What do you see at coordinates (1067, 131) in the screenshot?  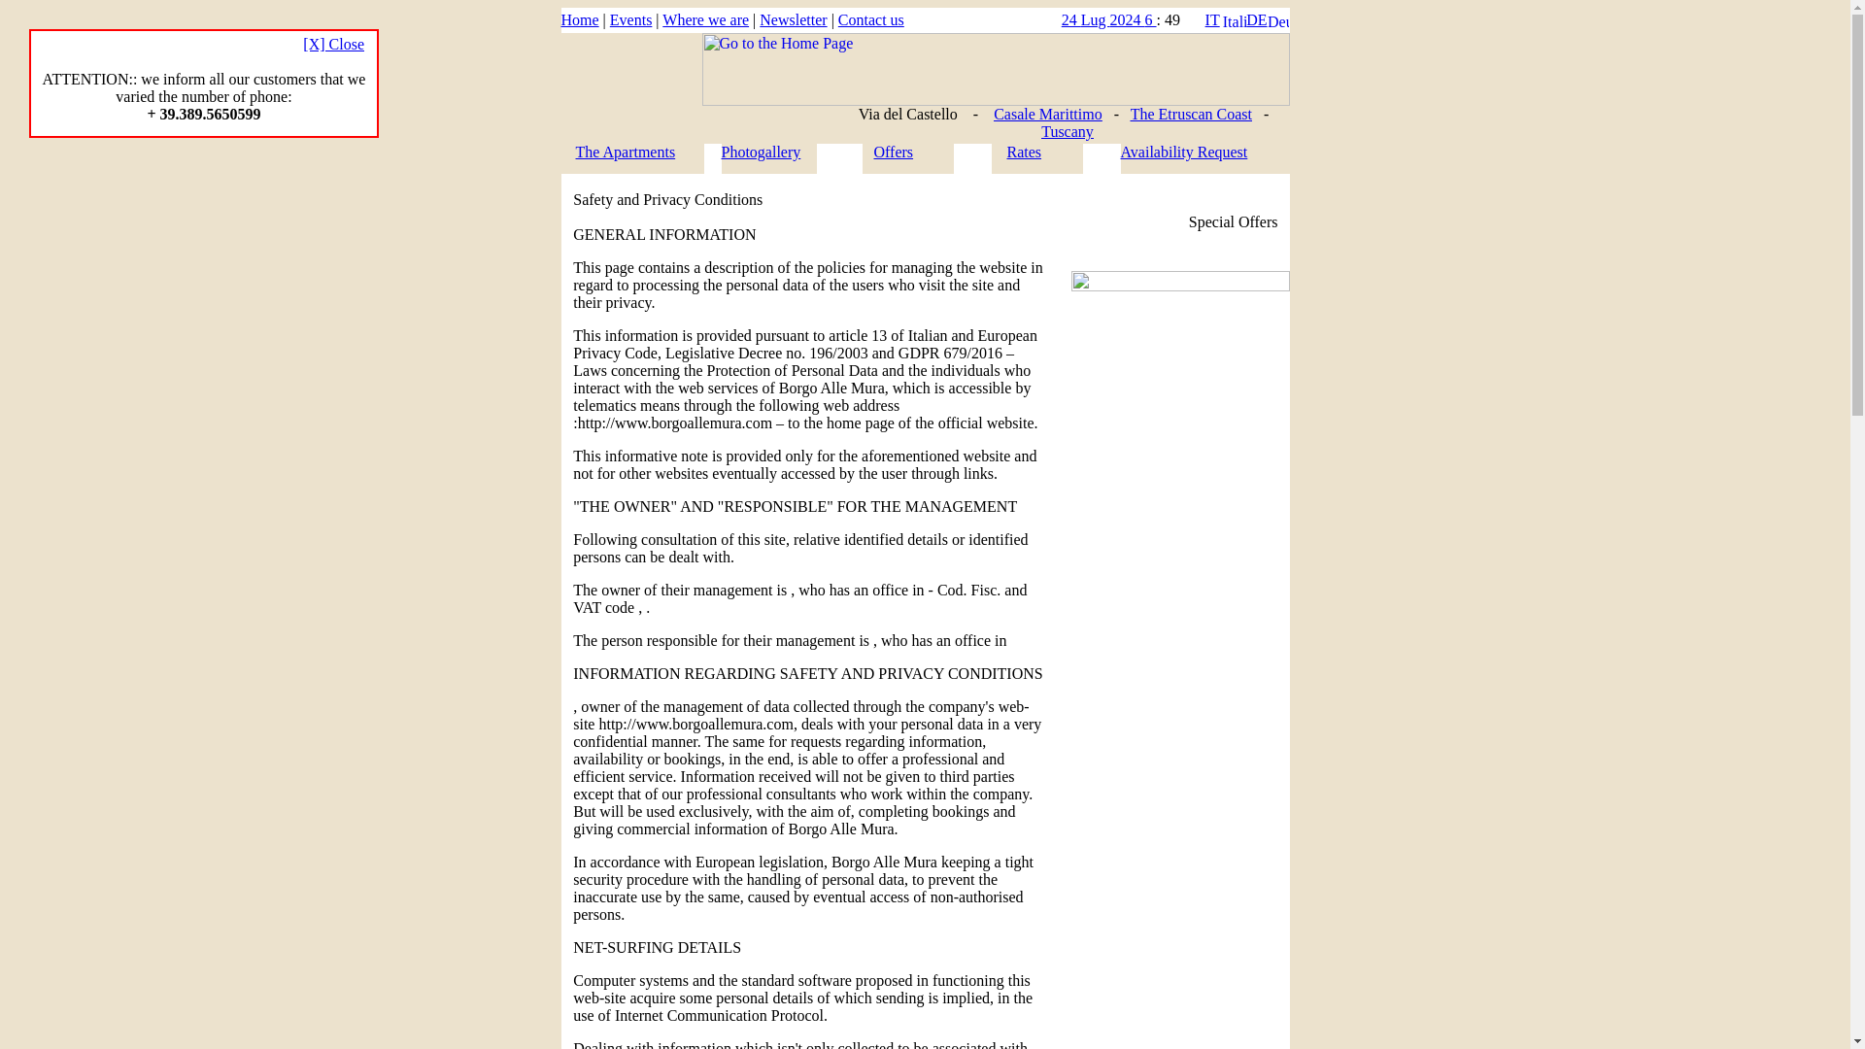 I see `Tuscany` at bounding box center [1067, 131].